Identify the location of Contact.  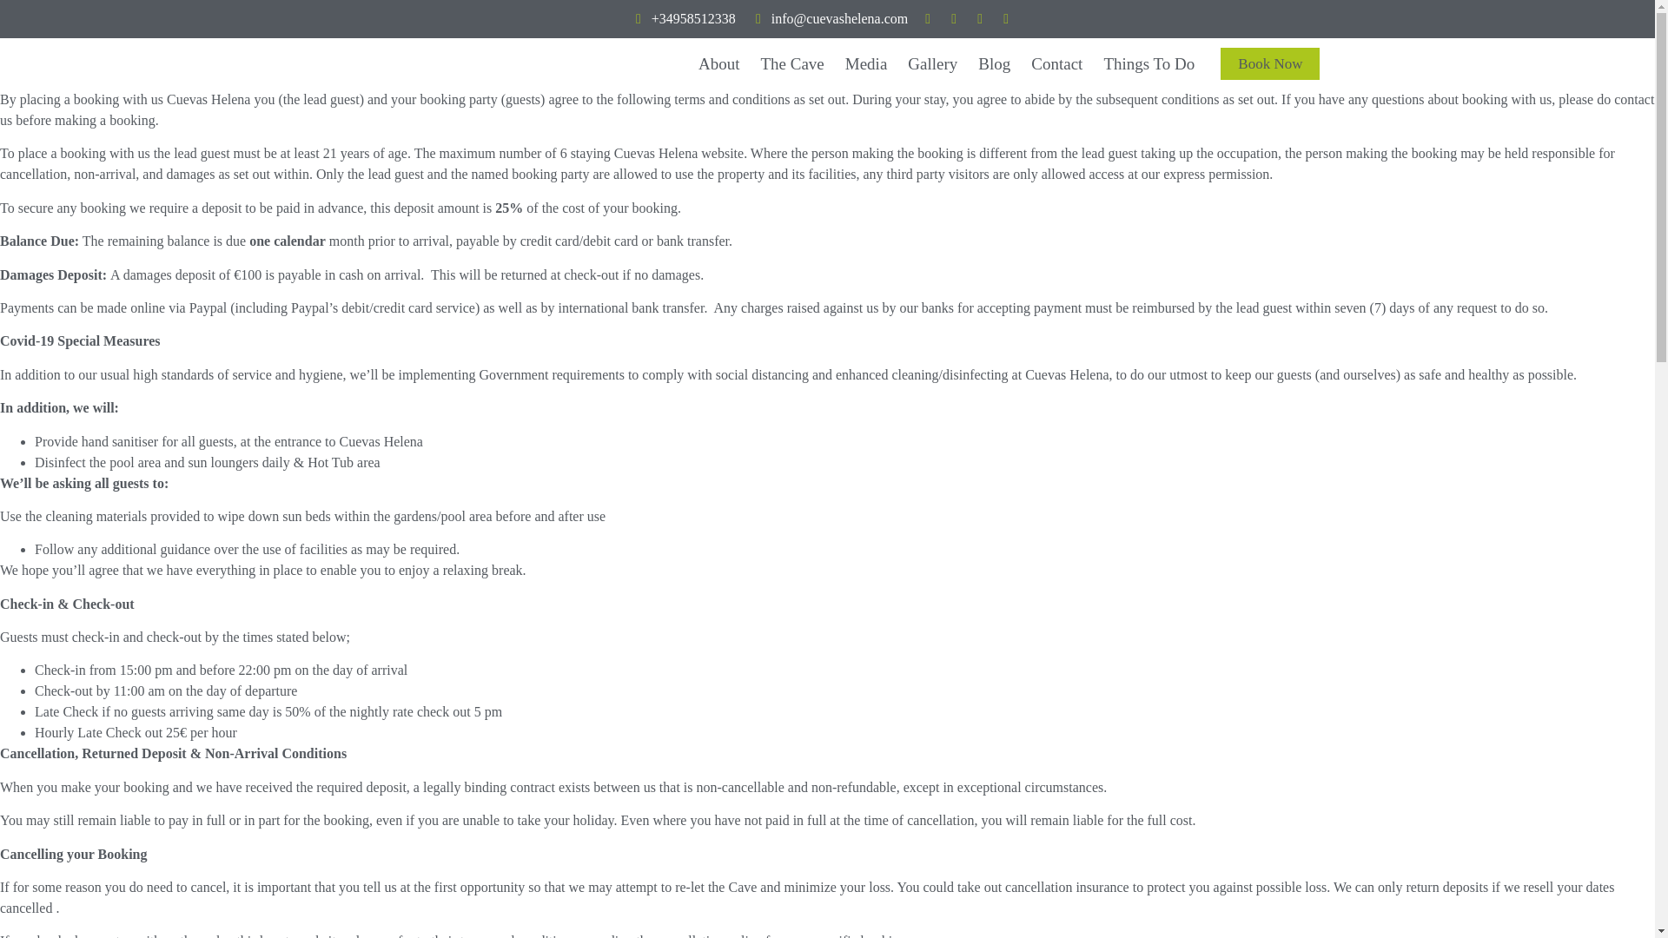
(1056, 64).